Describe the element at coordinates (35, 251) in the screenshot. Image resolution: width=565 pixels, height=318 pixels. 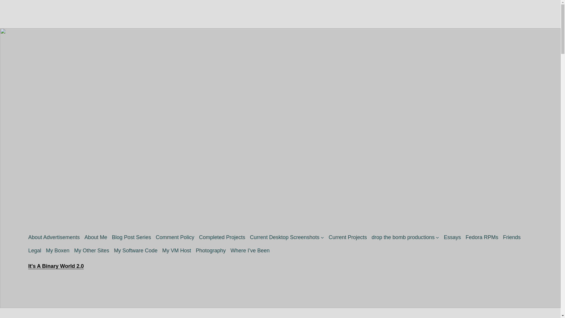
I see `Legal` at that location.